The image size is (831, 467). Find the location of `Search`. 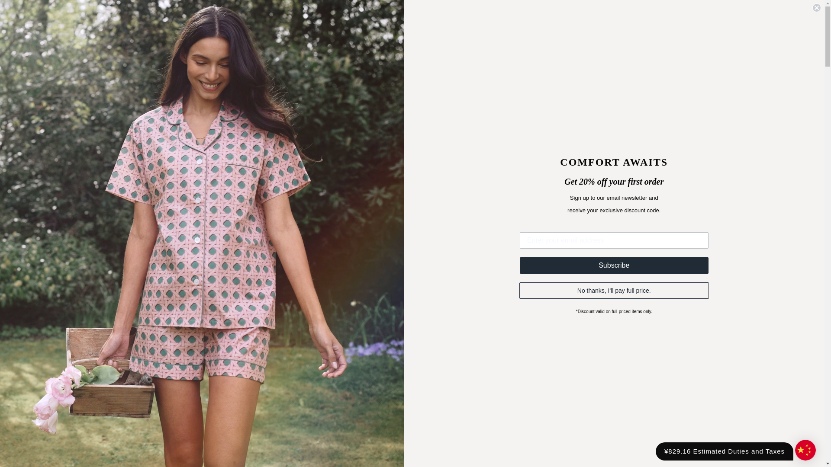

Search is located at coordinates (35, 35).